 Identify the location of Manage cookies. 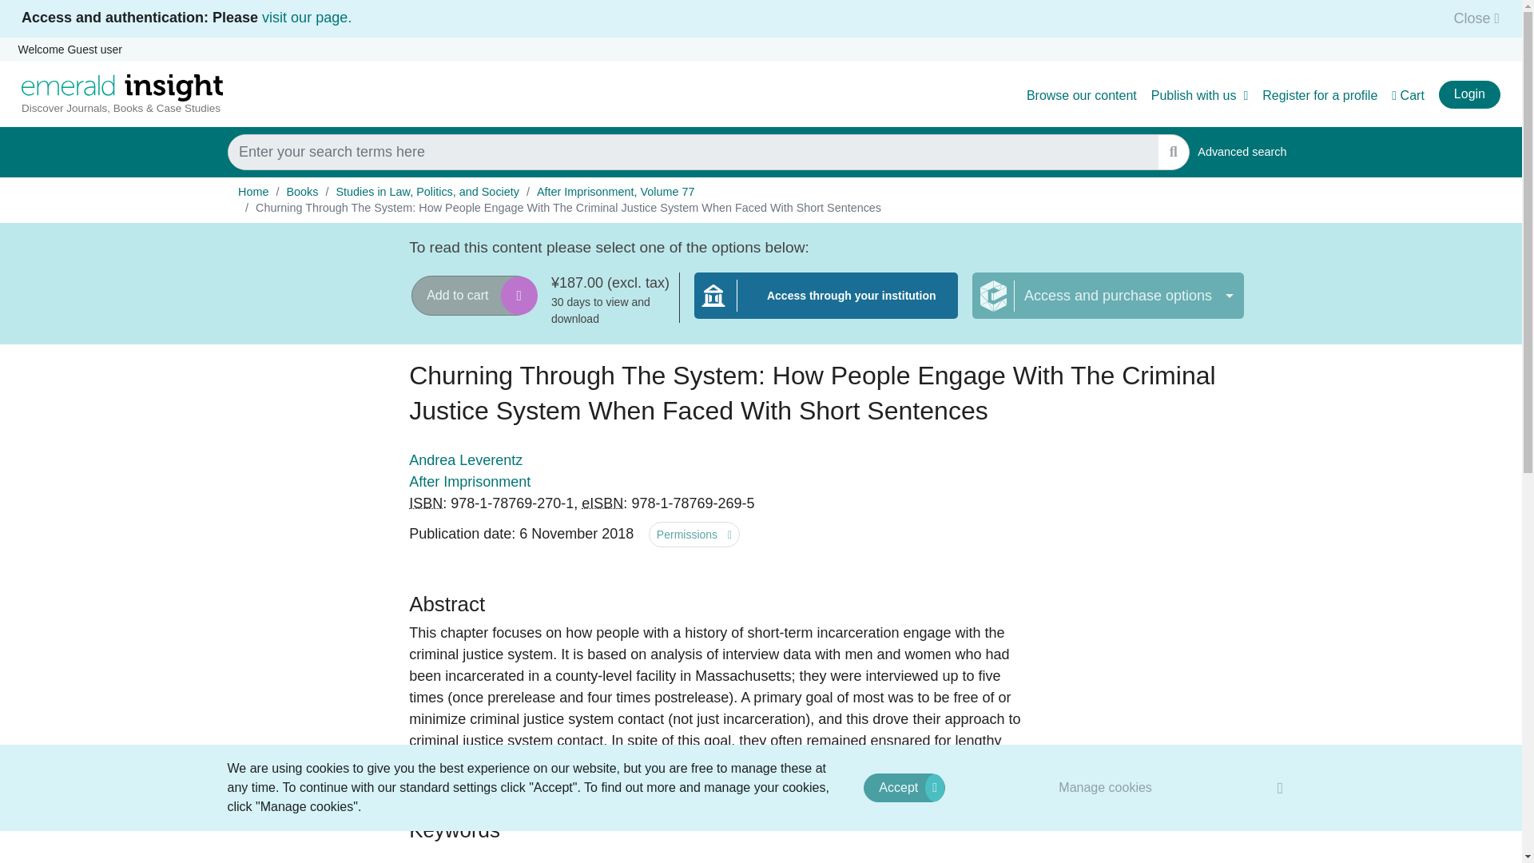
(1408, 96).